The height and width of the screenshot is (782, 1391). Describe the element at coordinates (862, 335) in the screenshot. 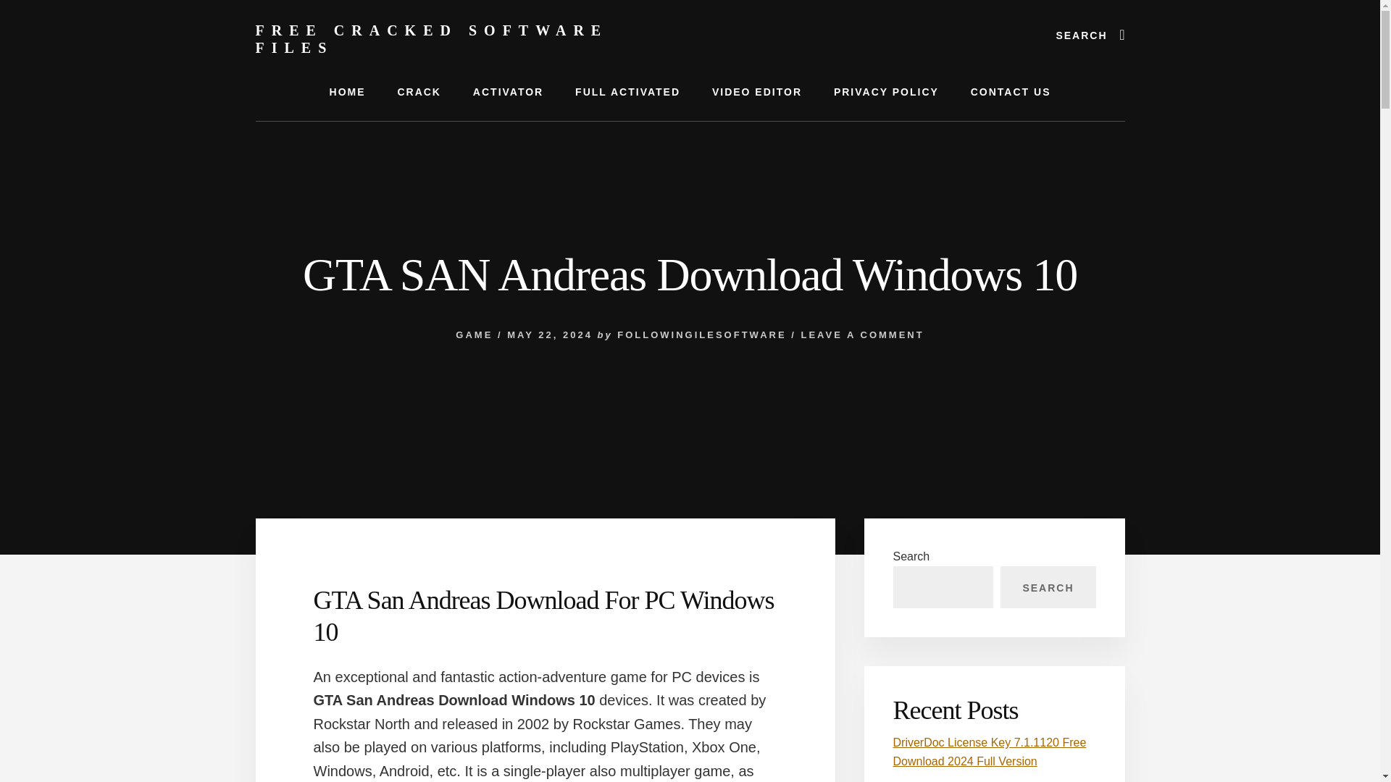

I see `LEAVE A COMMENT` at that location.